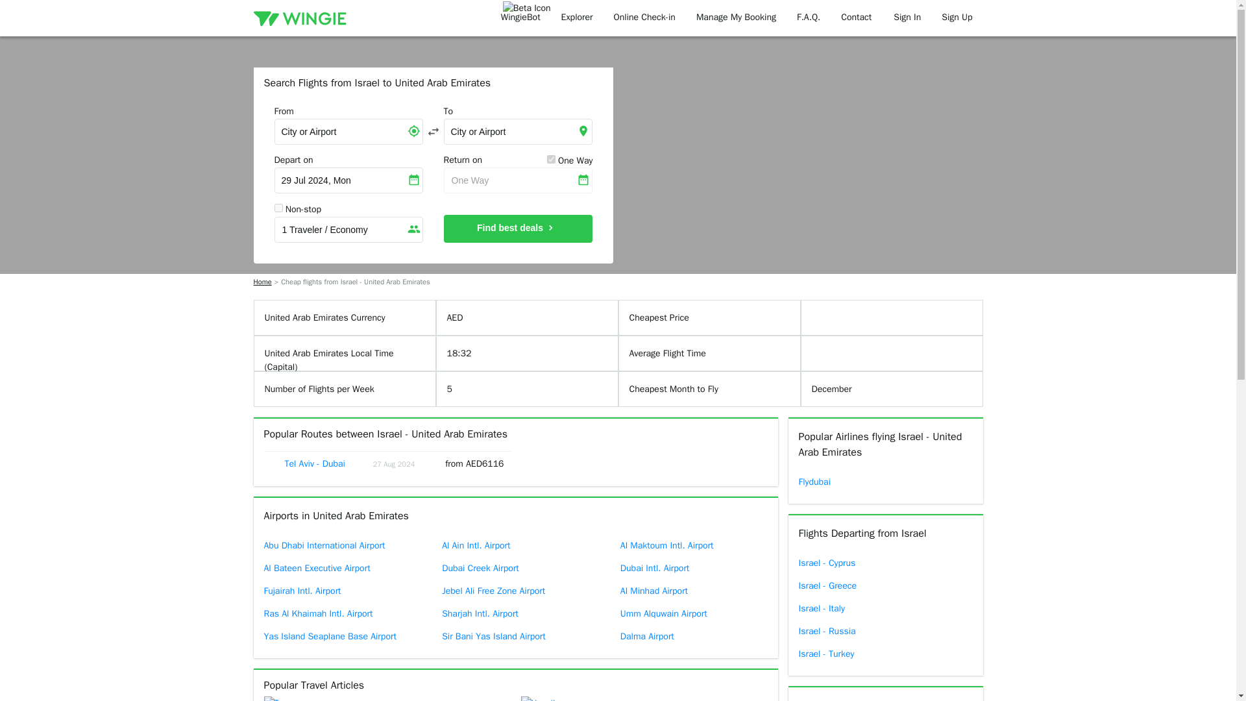  What do you see at coordinates (520, 18) in the screenshot?
I see `WingieBot` at bounding box center [520, 18].